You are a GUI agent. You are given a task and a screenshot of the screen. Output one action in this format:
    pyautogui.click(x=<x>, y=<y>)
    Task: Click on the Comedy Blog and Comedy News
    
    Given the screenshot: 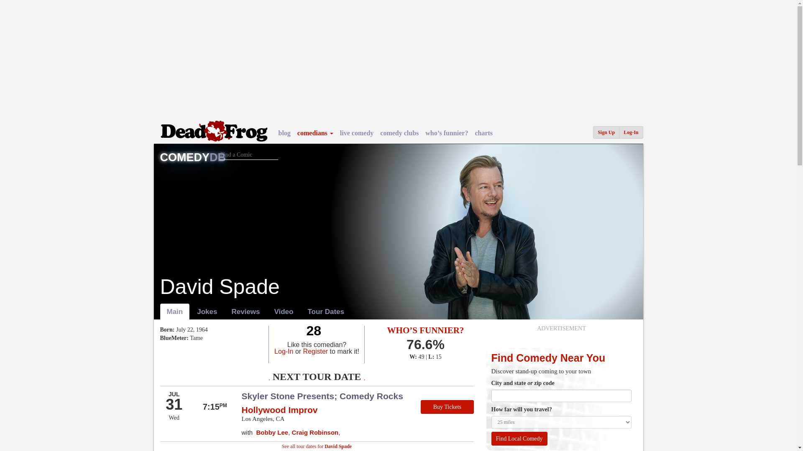 What is the action you would take?
    pyautogui.click(x=284, y=133)
    